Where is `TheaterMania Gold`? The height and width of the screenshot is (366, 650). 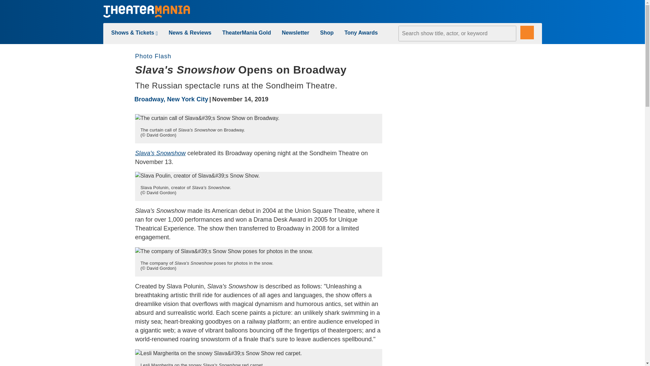 TheaterMania Gold is located at coordinates (246, 33).